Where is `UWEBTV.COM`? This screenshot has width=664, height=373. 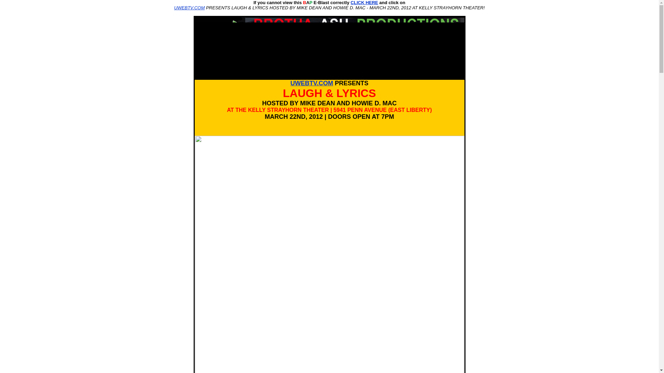 UWEBTV.COM is located at coordinates (189, 8).